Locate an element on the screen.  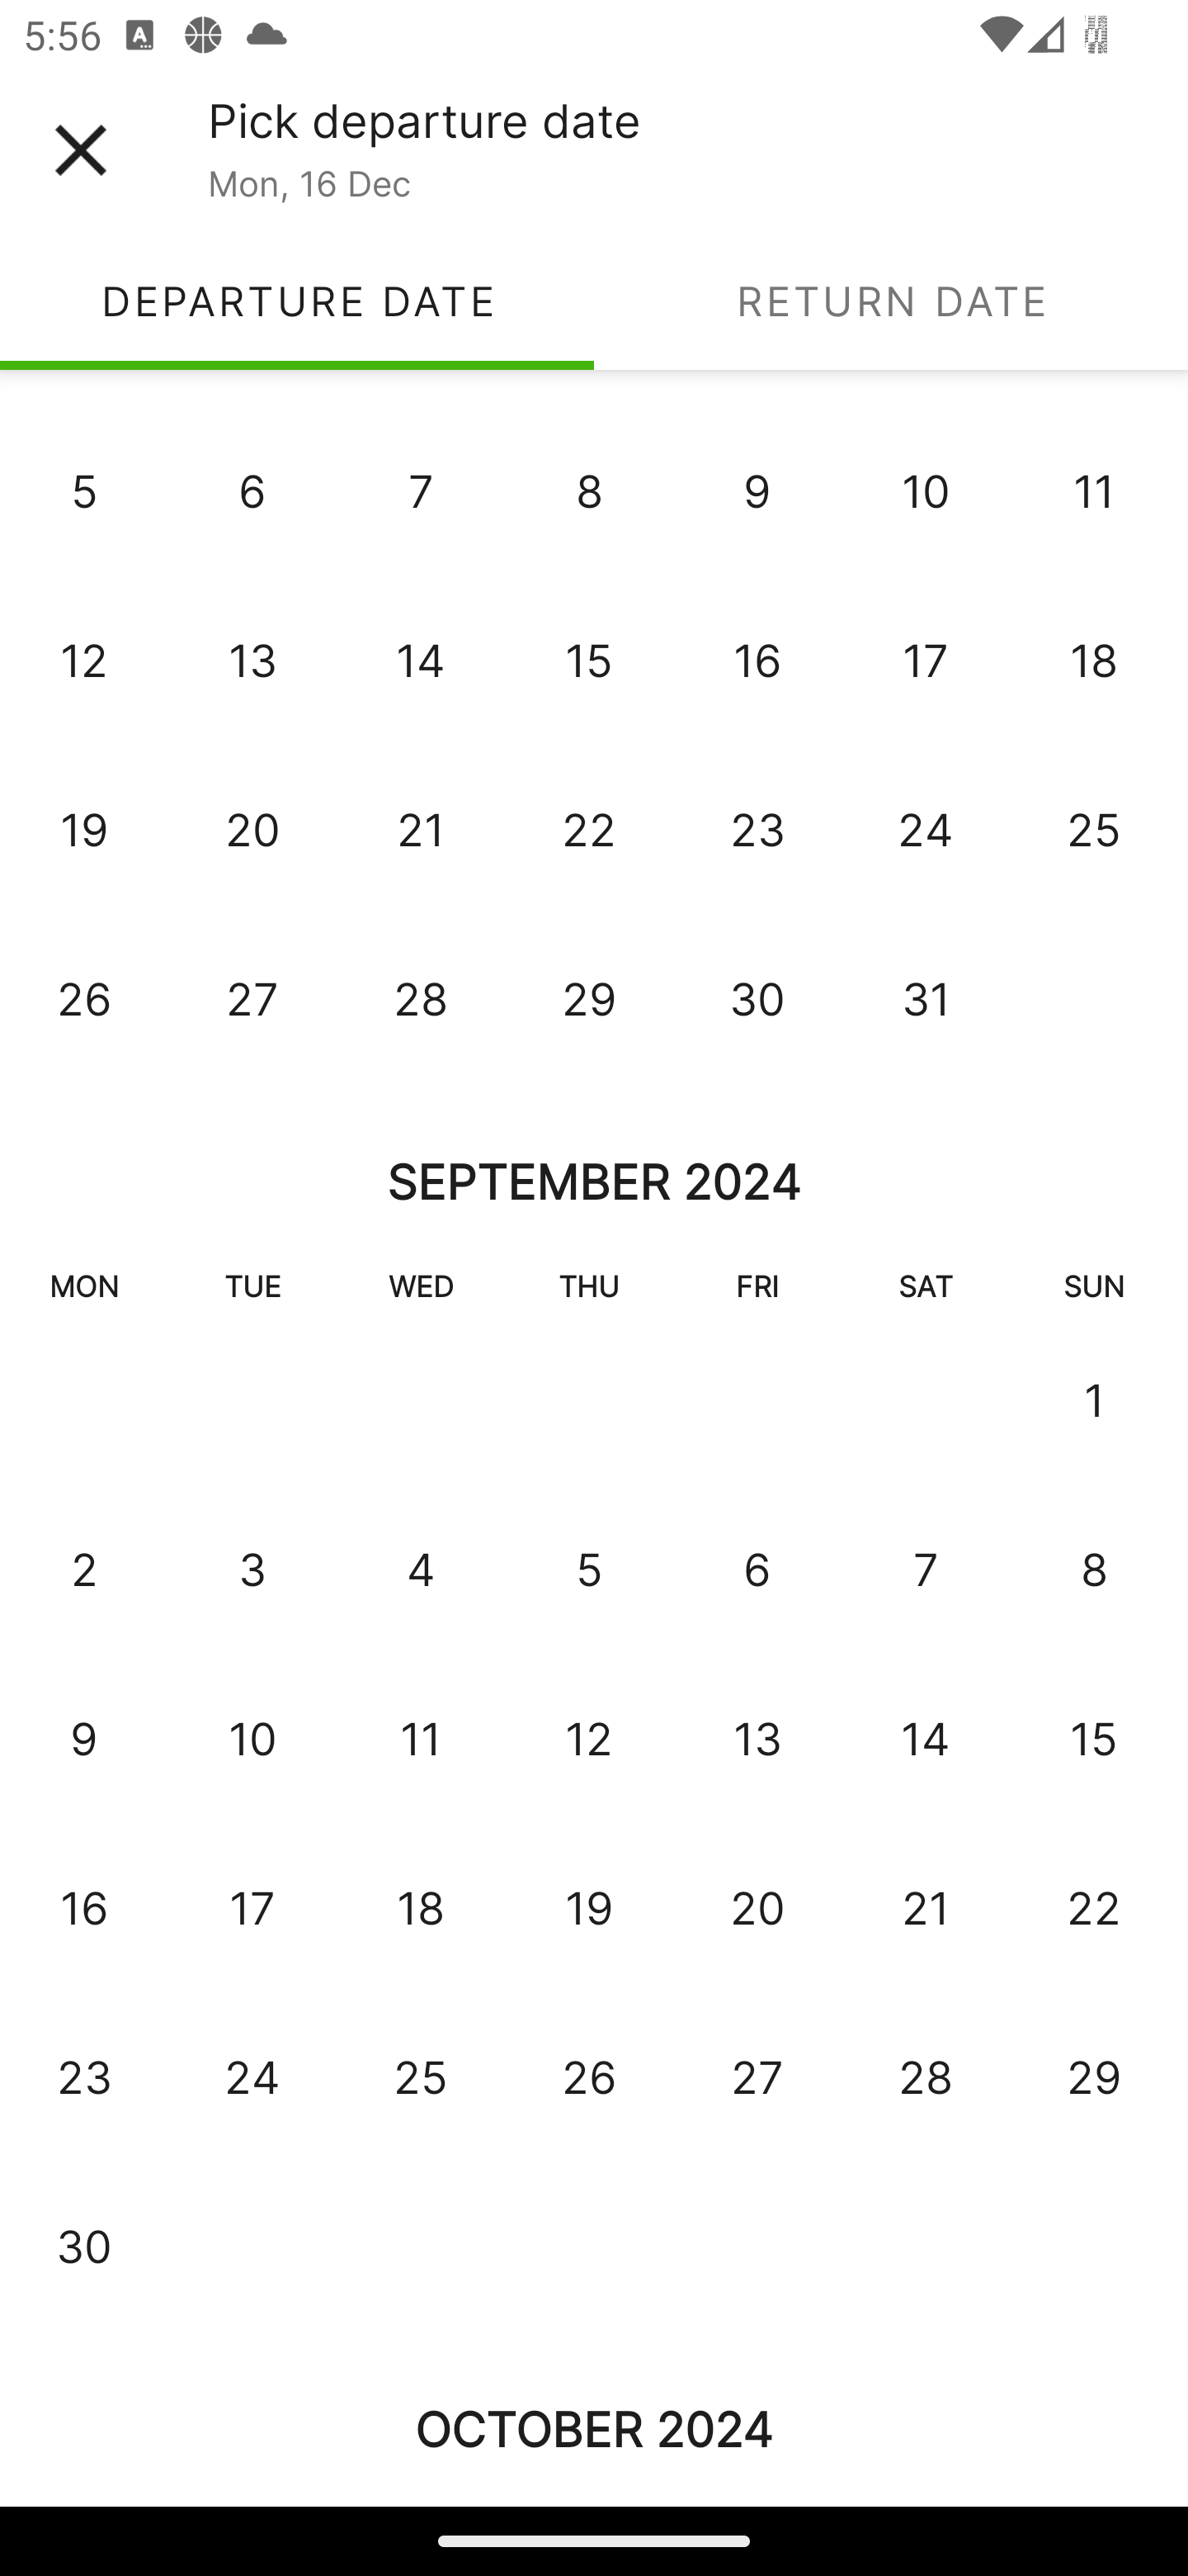
Return Date RETURN DATE is located at coordinates (891, 301).